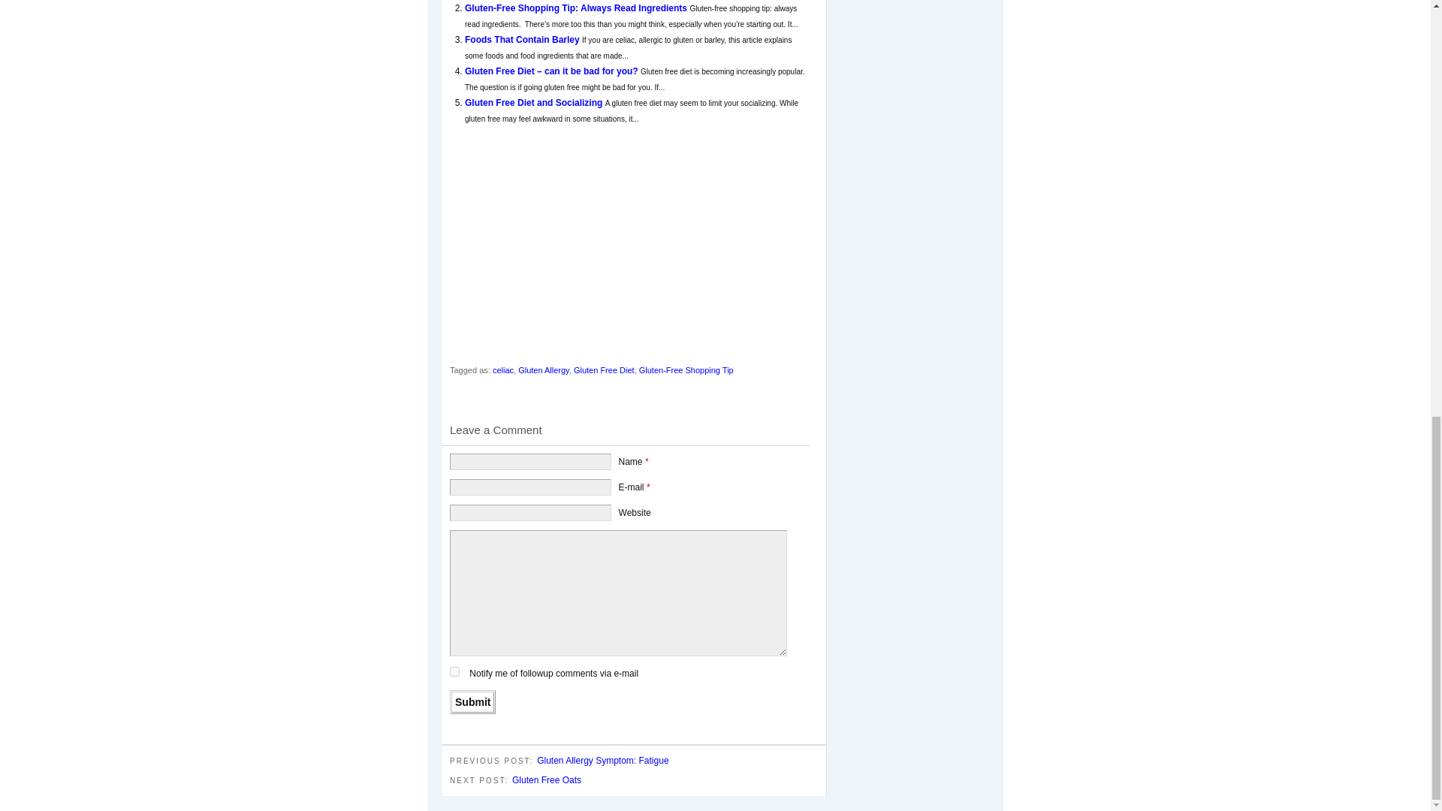  Describe the element at coordinates (544, 369) in the screenshot. I see `Gluten Allergy` at that location.